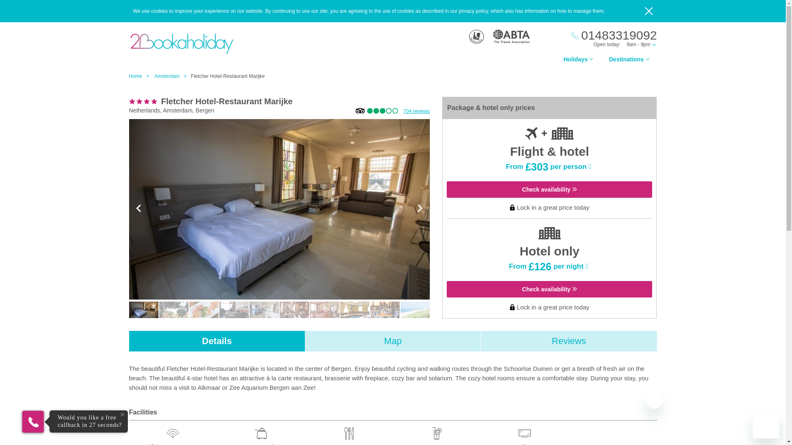 Image resolution: width=792 pixels, height=445 pixels. Describe the element at coordinates (654, 400) in the screenshot. I see `Close message` at that location.